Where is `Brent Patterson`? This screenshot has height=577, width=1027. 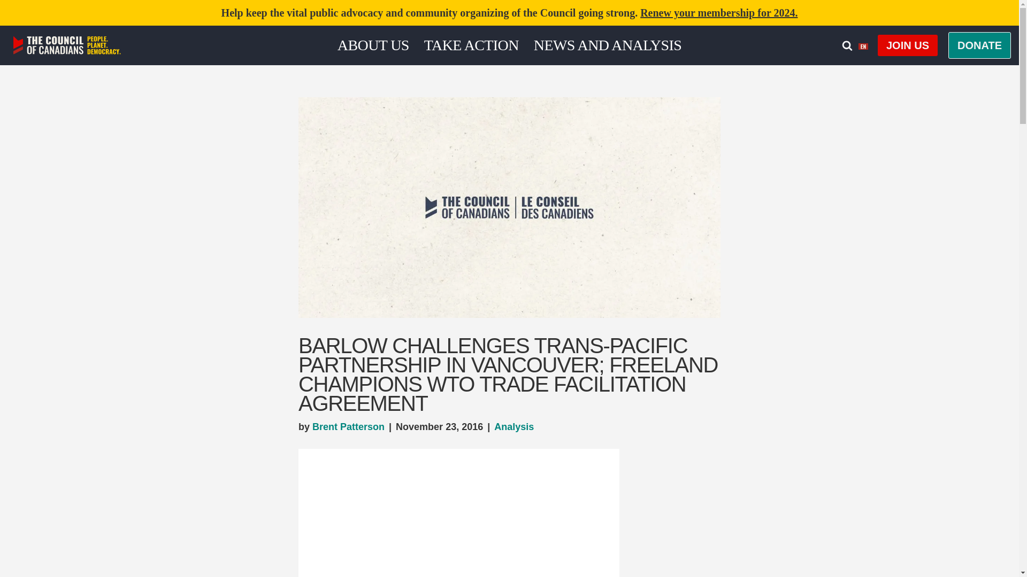
Brent Patterson is located at coordinates (348, 426).